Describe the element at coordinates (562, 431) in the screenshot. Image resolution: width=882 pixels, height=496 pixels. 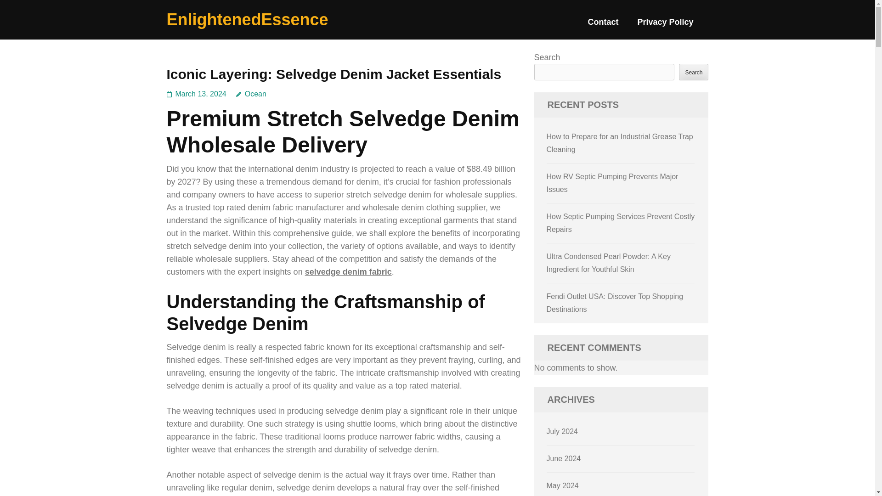
I see `July 2024` at that location.